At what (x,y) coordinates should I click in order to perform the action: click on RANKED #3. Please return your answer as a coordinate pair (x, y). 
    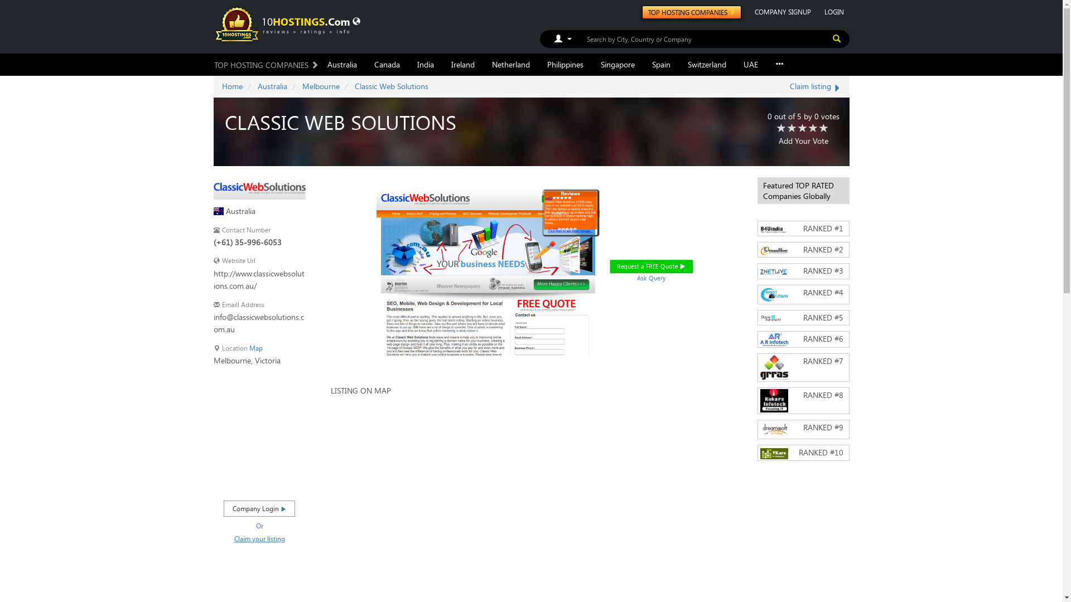
    Looking at the image, I should click on (803, 271).